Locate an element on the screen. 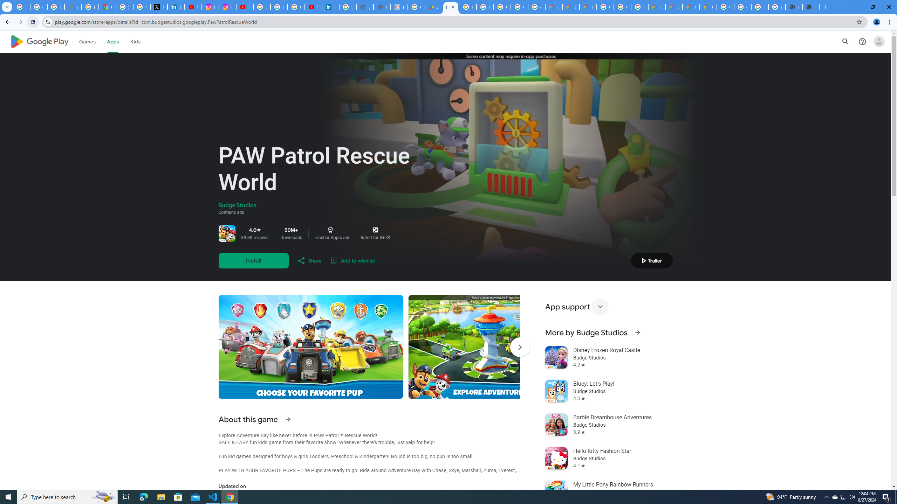 This screenshot has width=897, height=504. See more information on More by Budge Studios is located at coordinates (637, 332).